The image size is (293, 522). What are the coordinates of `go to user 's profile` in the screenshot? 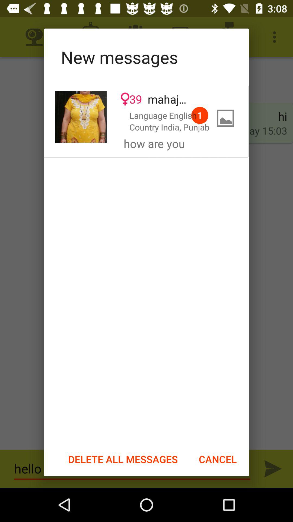 It's located at (81, 117).